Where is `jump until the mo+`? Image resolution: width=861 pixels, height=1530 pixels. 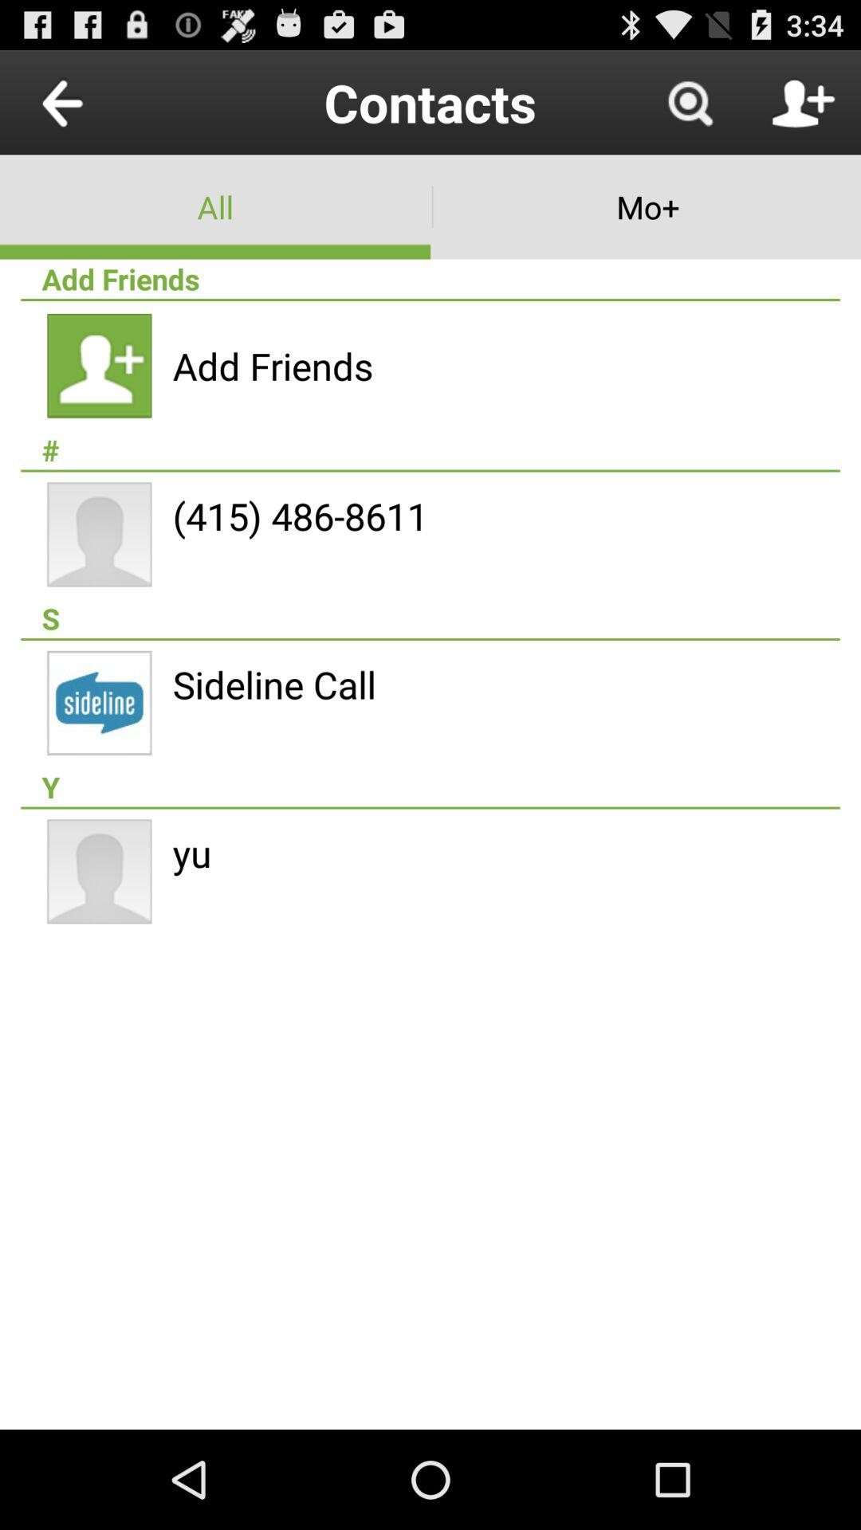 jump until the mo+ is located at coordinates (646, 207).